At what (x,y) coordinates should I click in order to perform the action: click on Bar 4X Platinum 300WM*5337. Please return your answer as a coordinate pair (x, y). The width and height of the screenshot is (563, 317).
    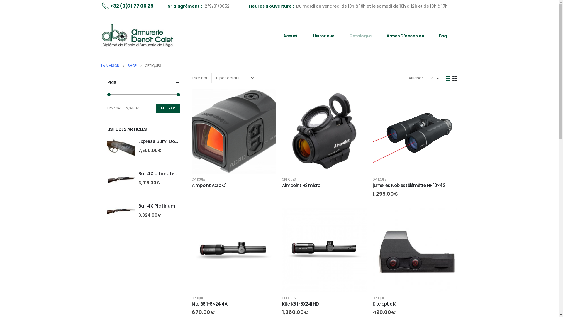
    Looking at the image, I should click on (160, 206).